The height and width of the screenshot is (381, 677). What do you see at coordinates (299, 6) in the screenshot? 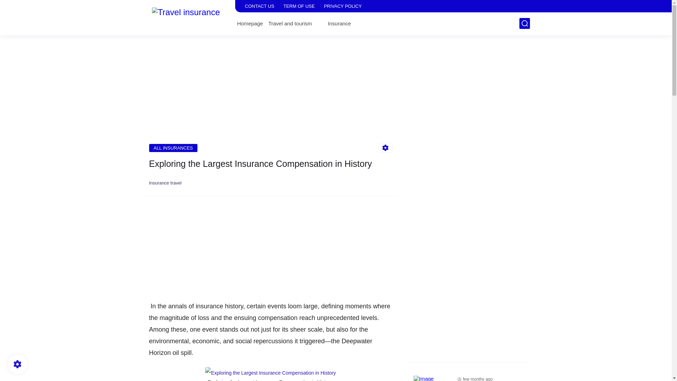
I see `TERM OF USE` at bounding box center [299, 6].